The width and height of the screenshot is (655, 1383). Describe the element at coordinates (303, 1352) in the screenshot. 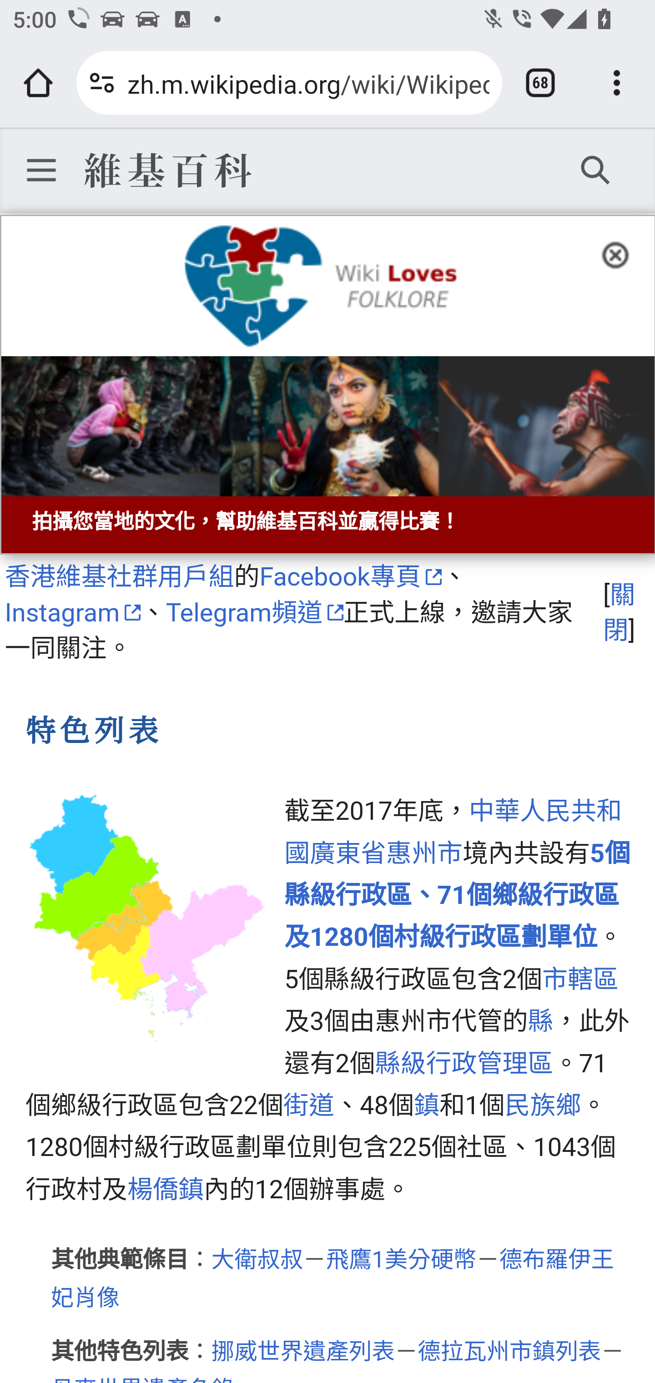

I see `挪威世界遺產列表` at that location.